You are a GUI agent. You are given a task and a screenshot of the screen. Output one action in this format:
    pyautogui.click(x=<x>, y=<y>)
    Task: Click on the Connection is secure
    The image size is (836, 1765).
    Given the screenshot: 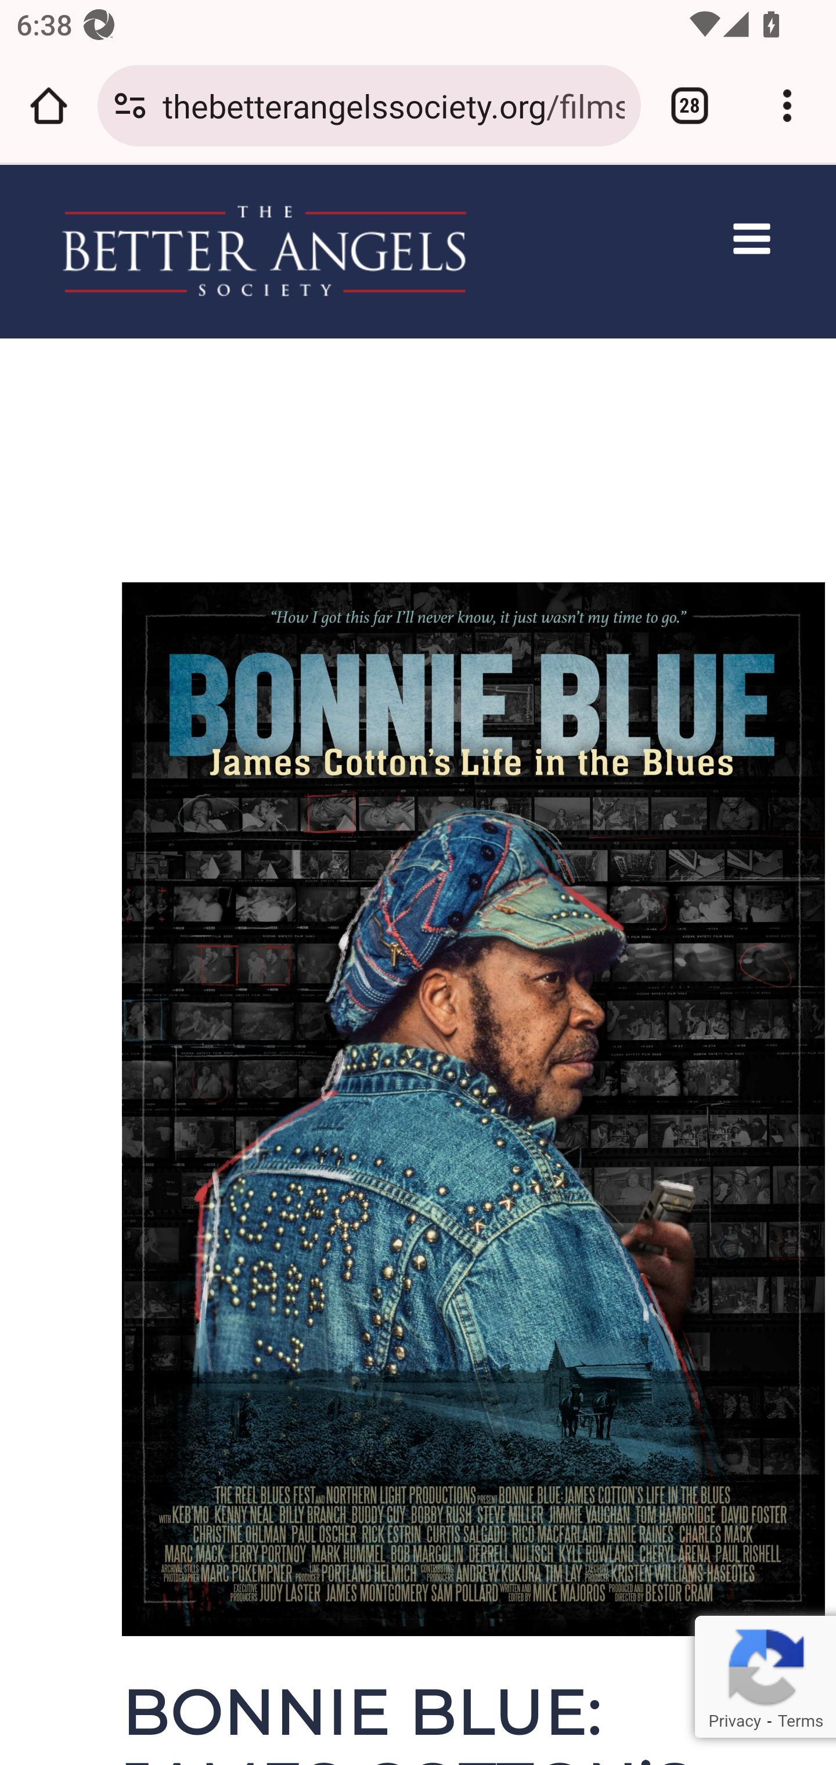 What is the action you would take?
    pyautogui.click(x=130, y=106)
    